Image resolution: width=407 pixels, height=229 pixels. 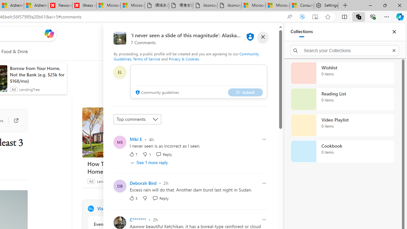 I want to click on itconcepthk.com/projector_solutions.mp4, so click(x=229, y=6).